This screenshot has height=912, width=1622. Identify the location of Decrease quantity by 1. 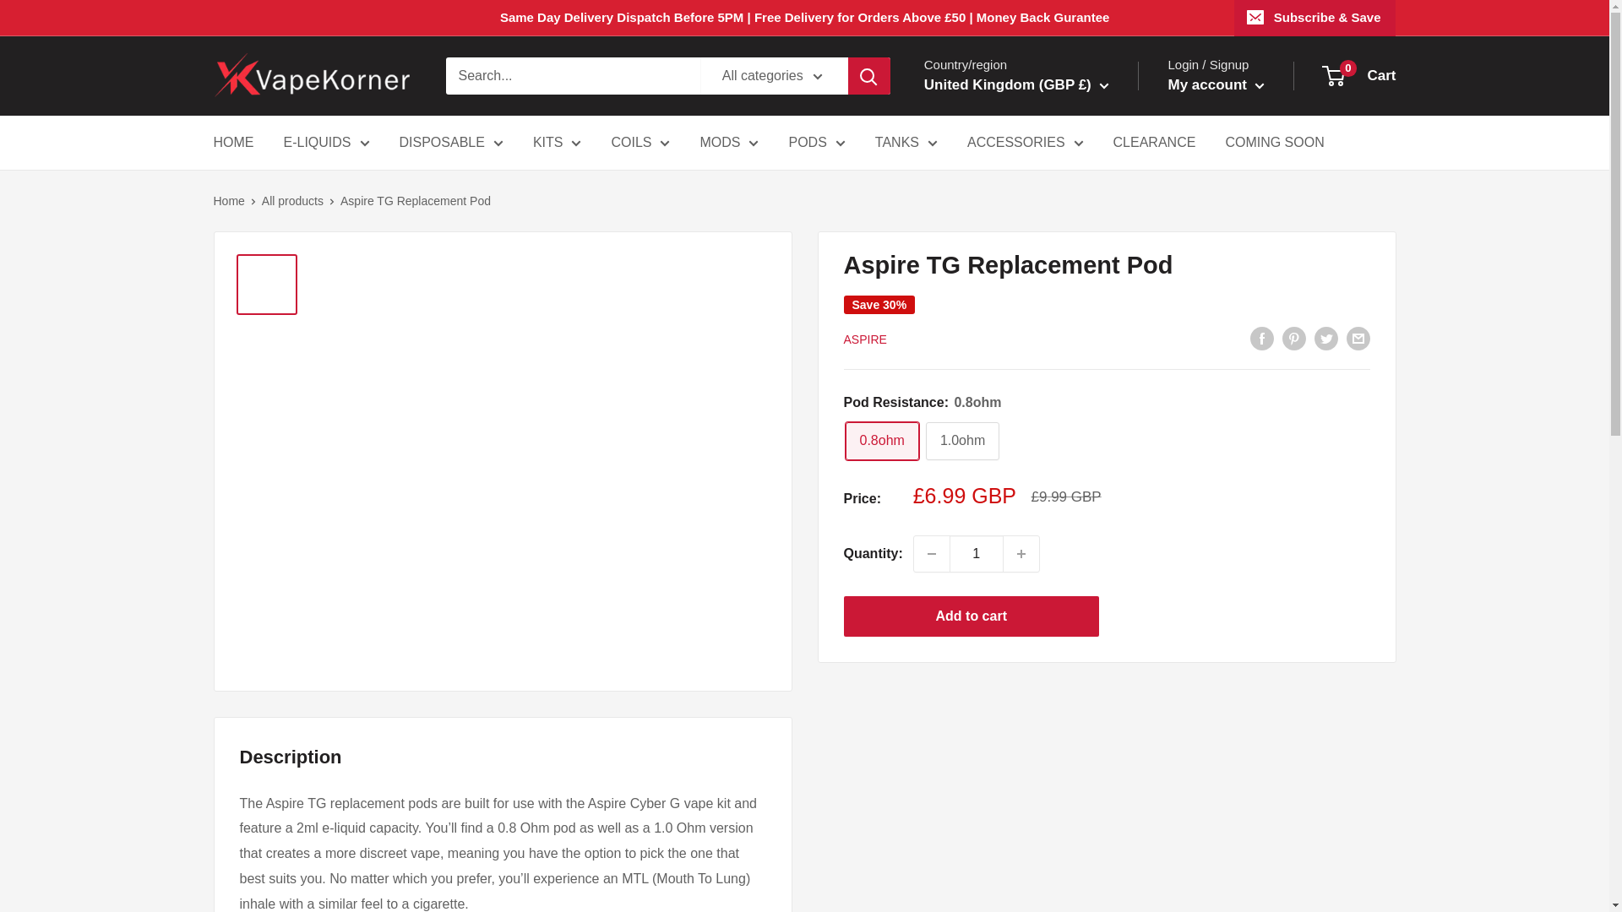
(931, 554).